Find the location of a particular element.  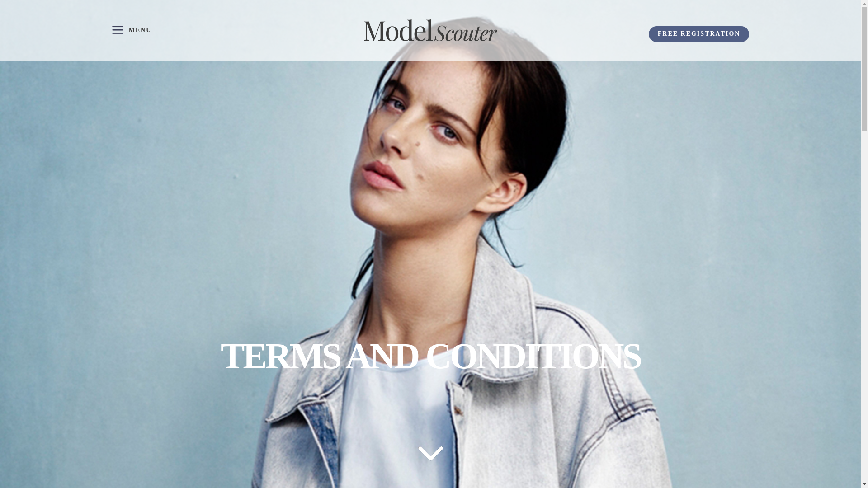

SERVICES is located at coordinates (437, 349).